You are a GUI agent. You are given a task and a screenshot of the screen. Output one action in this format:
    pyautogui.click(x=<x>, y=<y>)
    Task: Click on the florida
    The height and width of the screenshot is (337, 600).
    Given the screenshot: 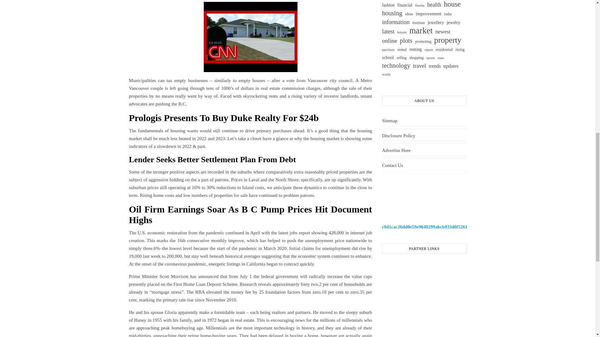 What is the action you would take?
    pyautogui.click(x=419, y=6)
    